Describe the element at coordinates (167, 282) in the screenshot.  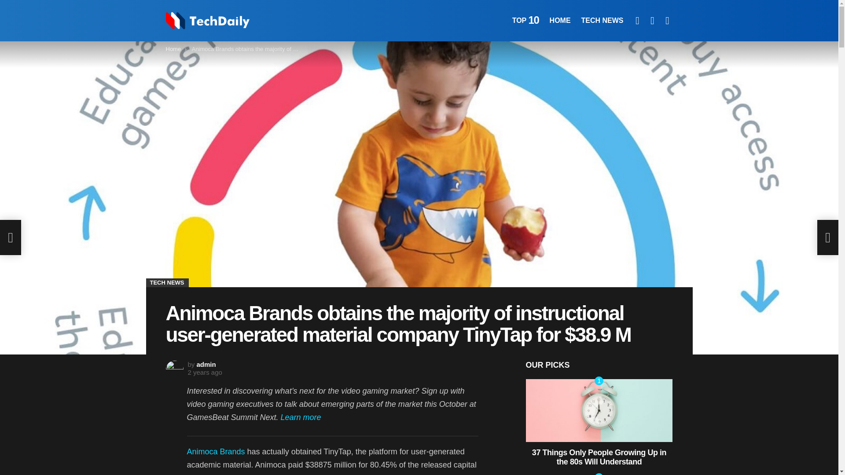
I see `TECH NEWS` at that location.